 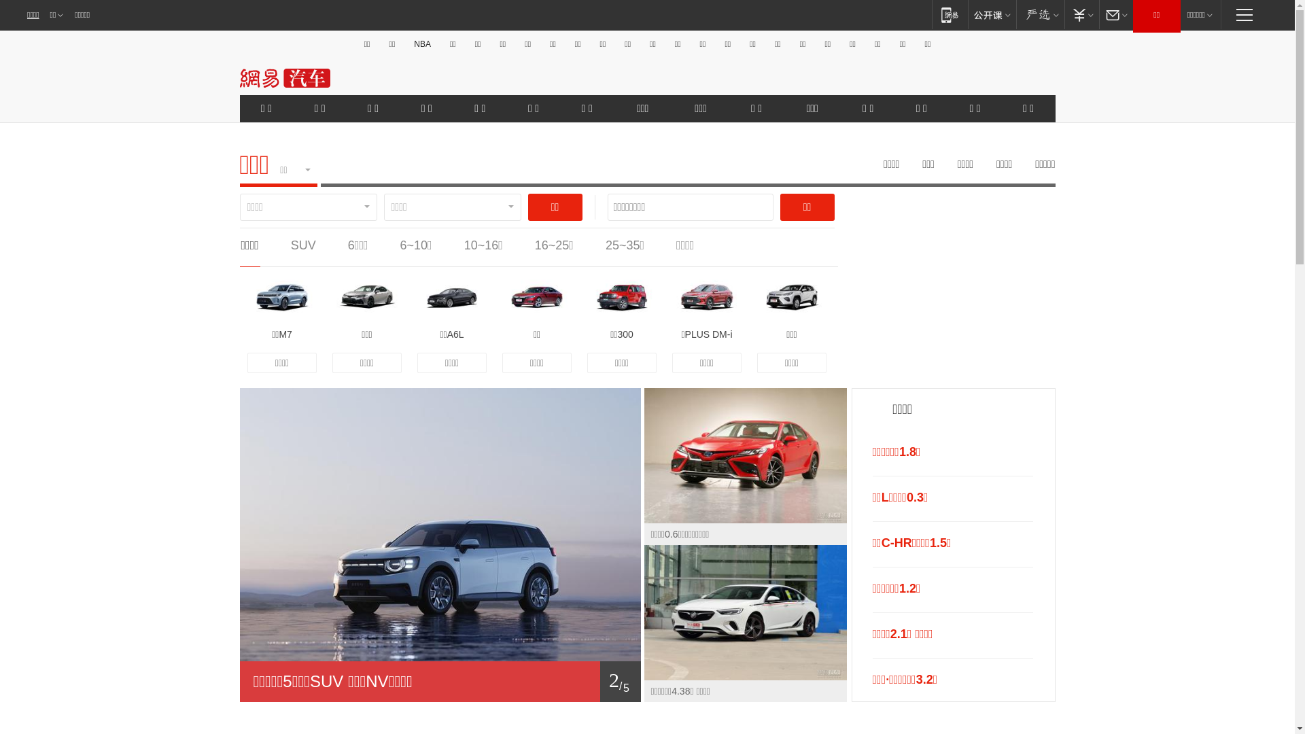 What do you see at coordinates (440, 682) in the screenshot?
I see `1/ 5` at bounding box center [440, 682].